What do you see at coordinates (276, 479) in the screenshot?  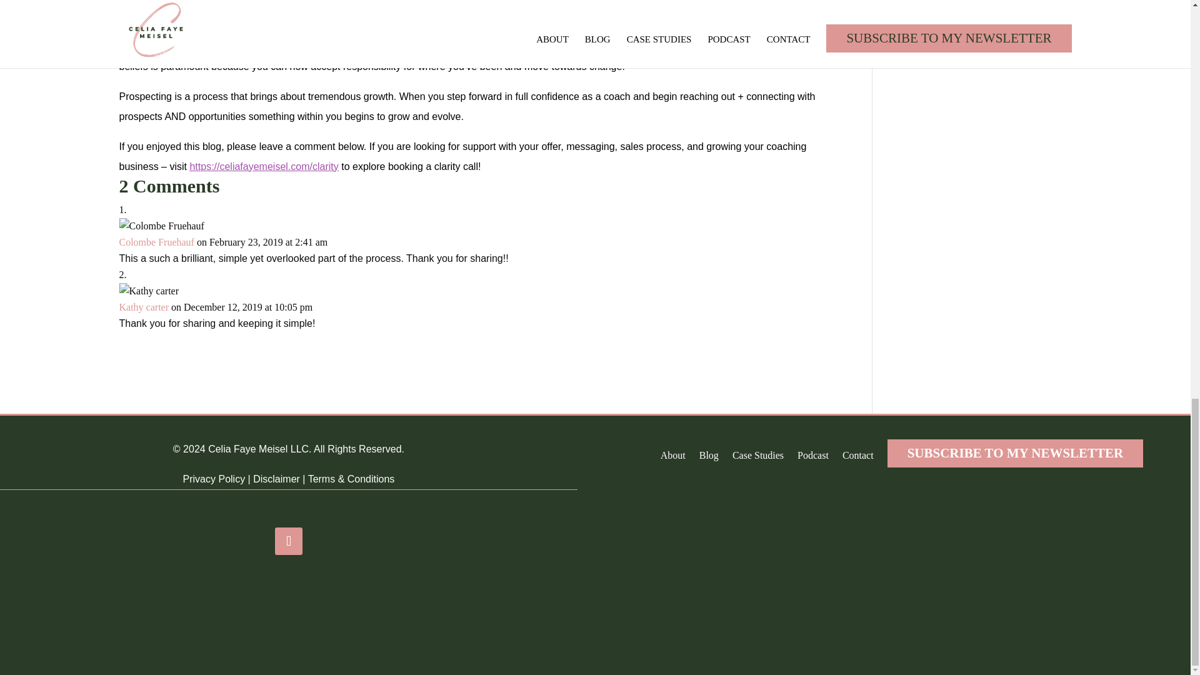 I see `Disclaimer` at bounding box center [276, 479].